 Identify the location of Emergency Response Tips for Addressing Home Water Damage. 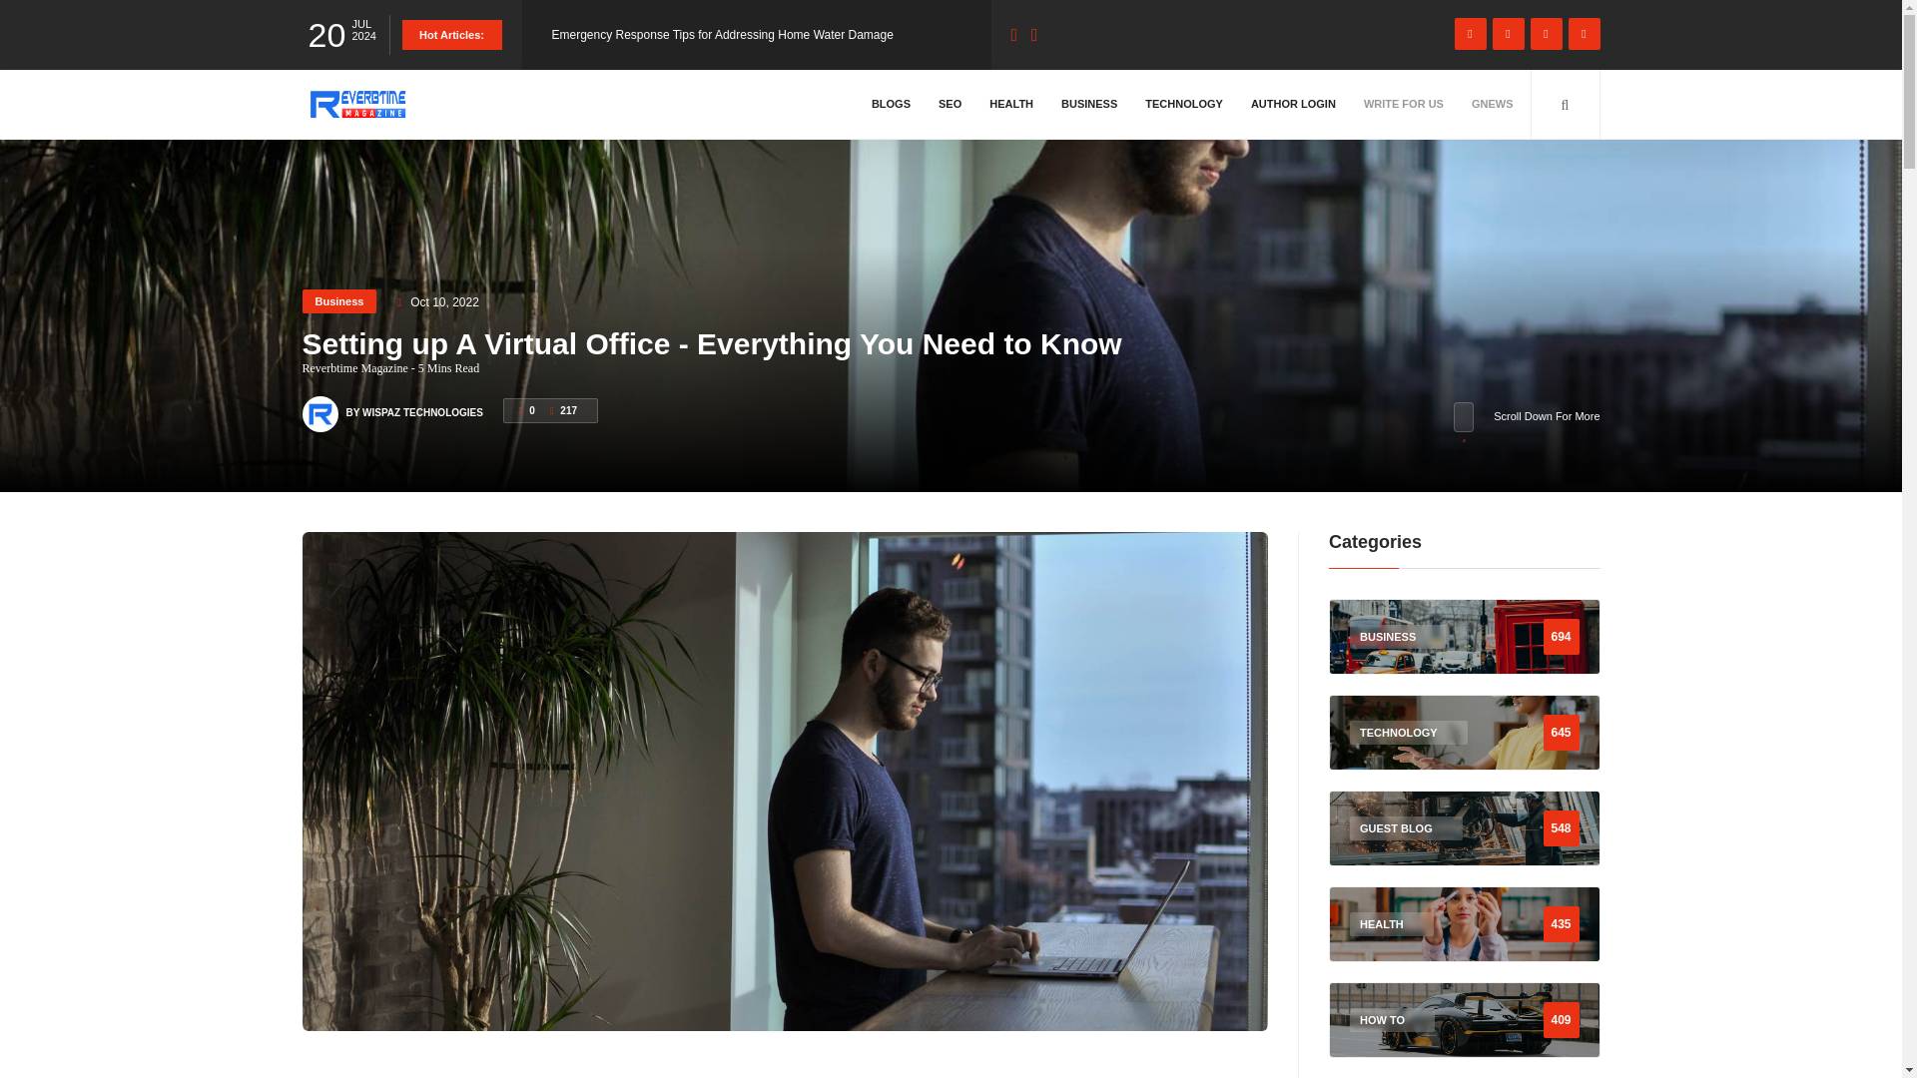
(722, 35).